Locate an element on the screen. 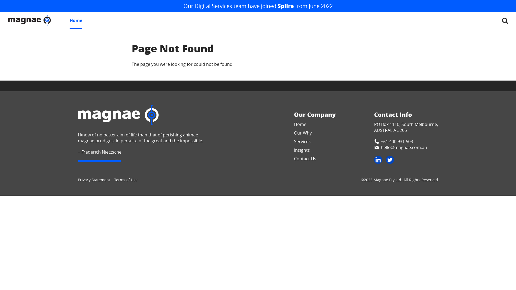 The image size is (516, 290). Our Why is located at coordinates (303, 133).